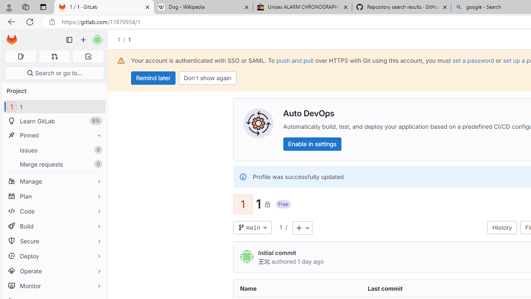  What do you see at coordinates (54, 286) in the screenshot?
I see `Monitor` at bounding box center [54, 286].